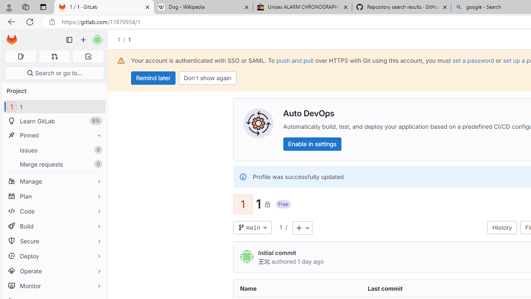  What do you see at coordinates (54, 286) in the screenshot?
I see `Monitor` at bounding box center [54, 286].